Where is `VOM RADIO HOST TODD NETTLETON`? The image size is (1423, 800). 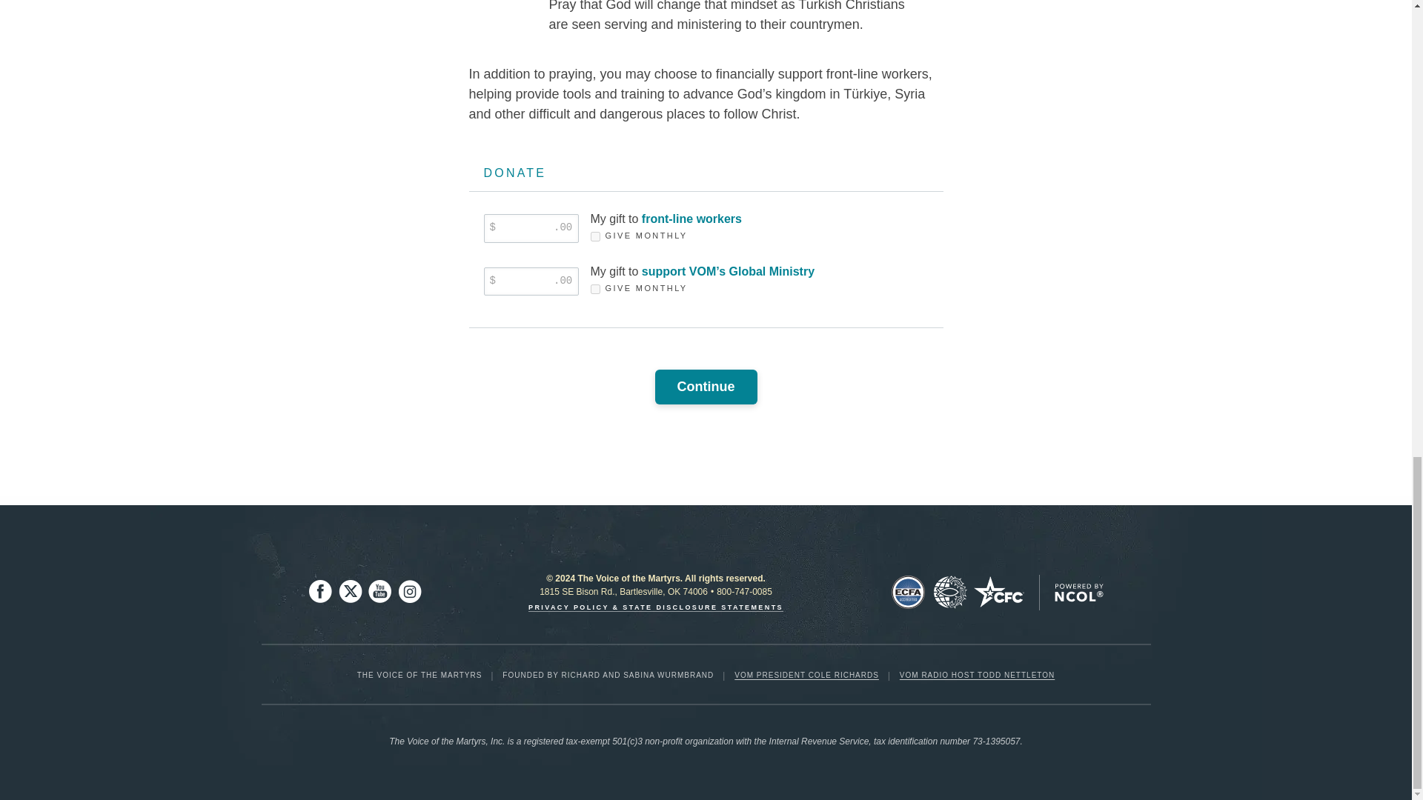
VOM RADIO HOST TODD NETTLETON is located at coordinates (977, 675).